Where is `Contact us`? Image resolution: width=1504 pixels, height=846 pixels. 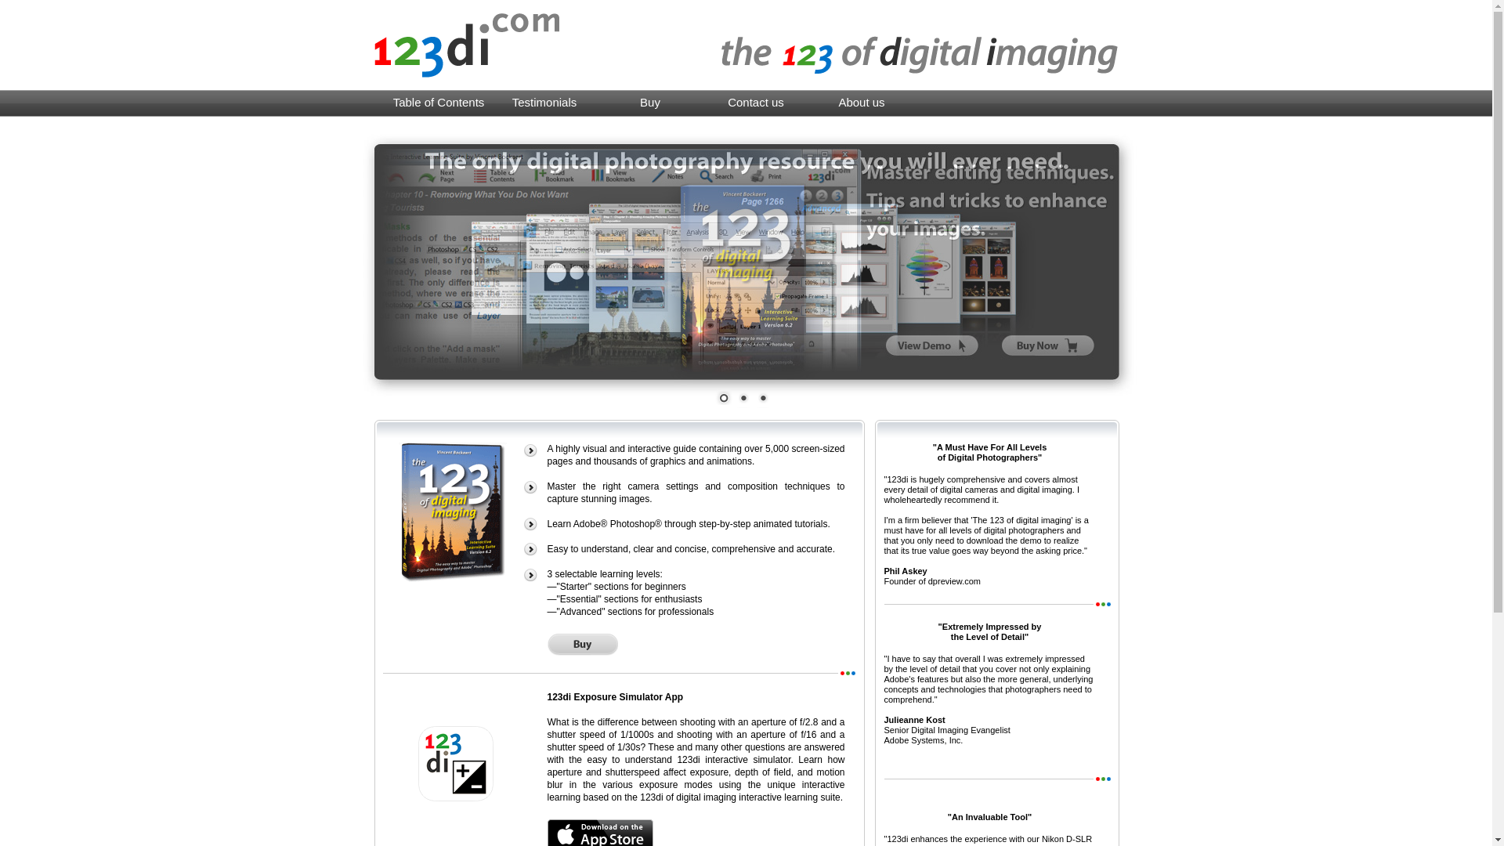
Contact us is located at coordinates (757, 103).